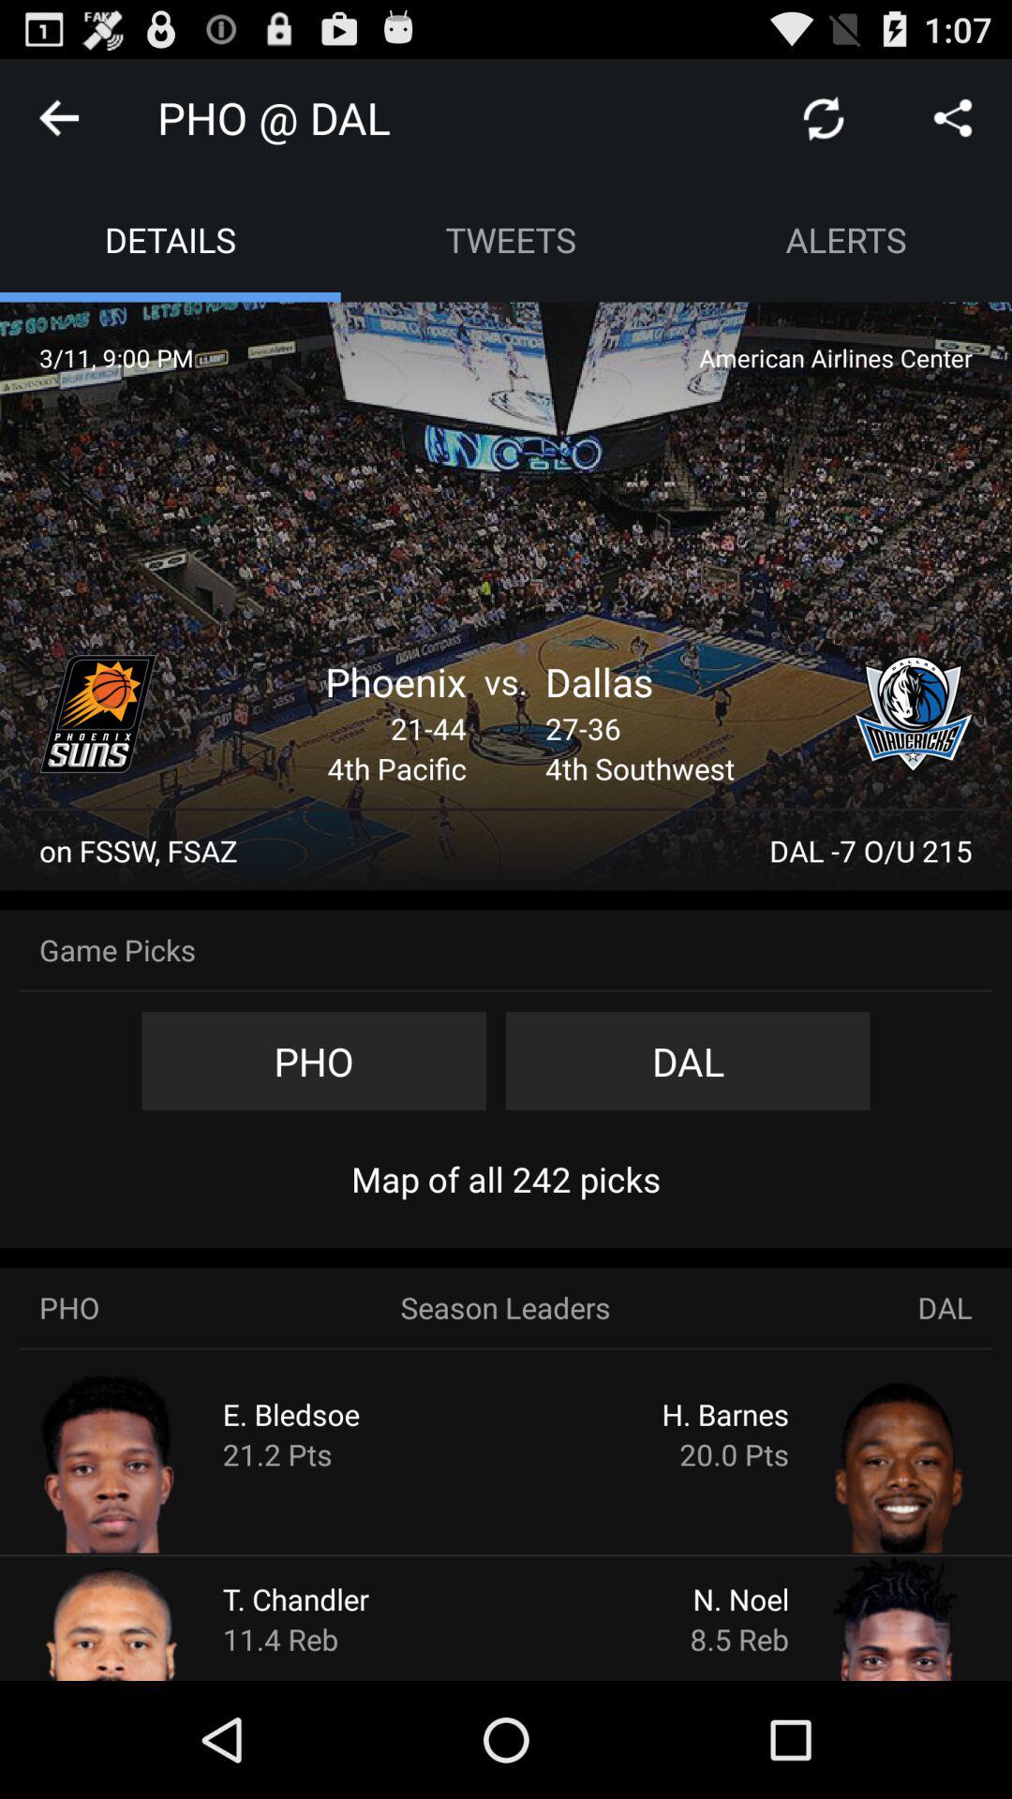 This screenshot has height=1799, width=1012. Describe the element at coordinates (59, 118) in the screenshot. I see `return to previous screen` at that location.